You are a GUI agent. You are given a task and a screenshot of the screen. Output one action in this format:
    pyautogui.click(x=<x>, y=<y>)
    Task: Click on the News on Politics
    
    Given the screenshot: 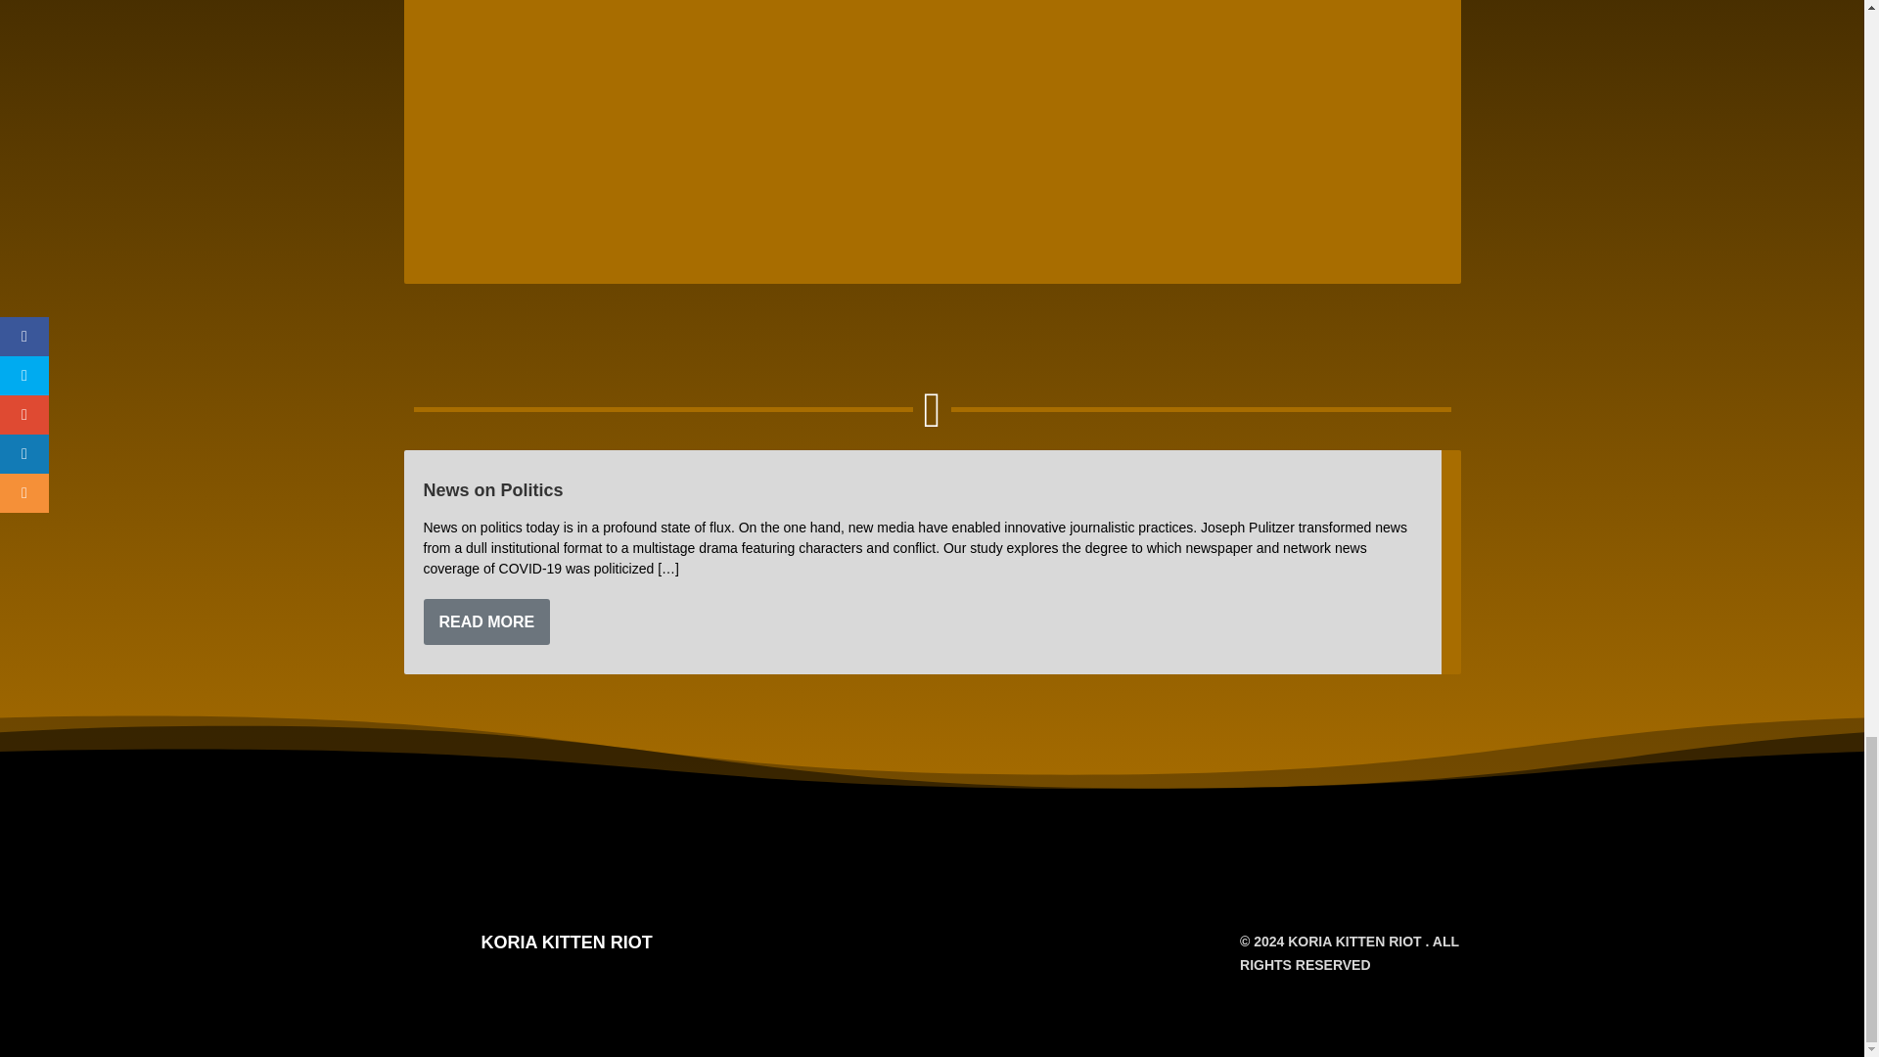 What is the action you would take?
    pyautogui.click(x=492, y=489)
    